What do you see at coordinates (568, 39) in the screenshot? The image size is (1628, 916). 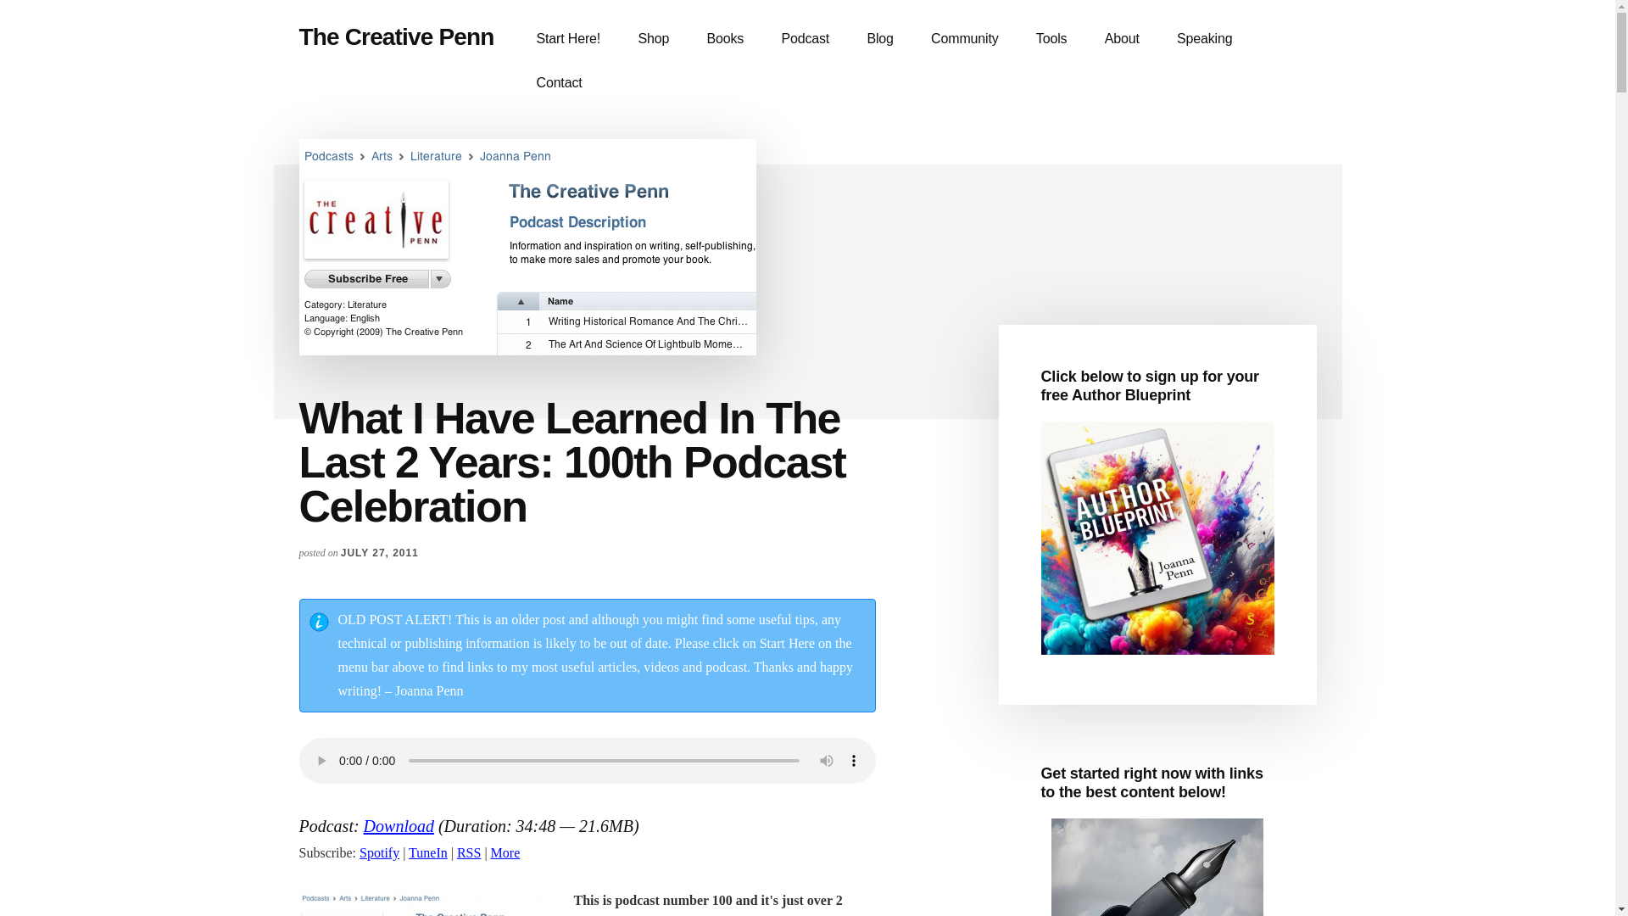 I see `Start Here!` at bounding box center [568, 39].